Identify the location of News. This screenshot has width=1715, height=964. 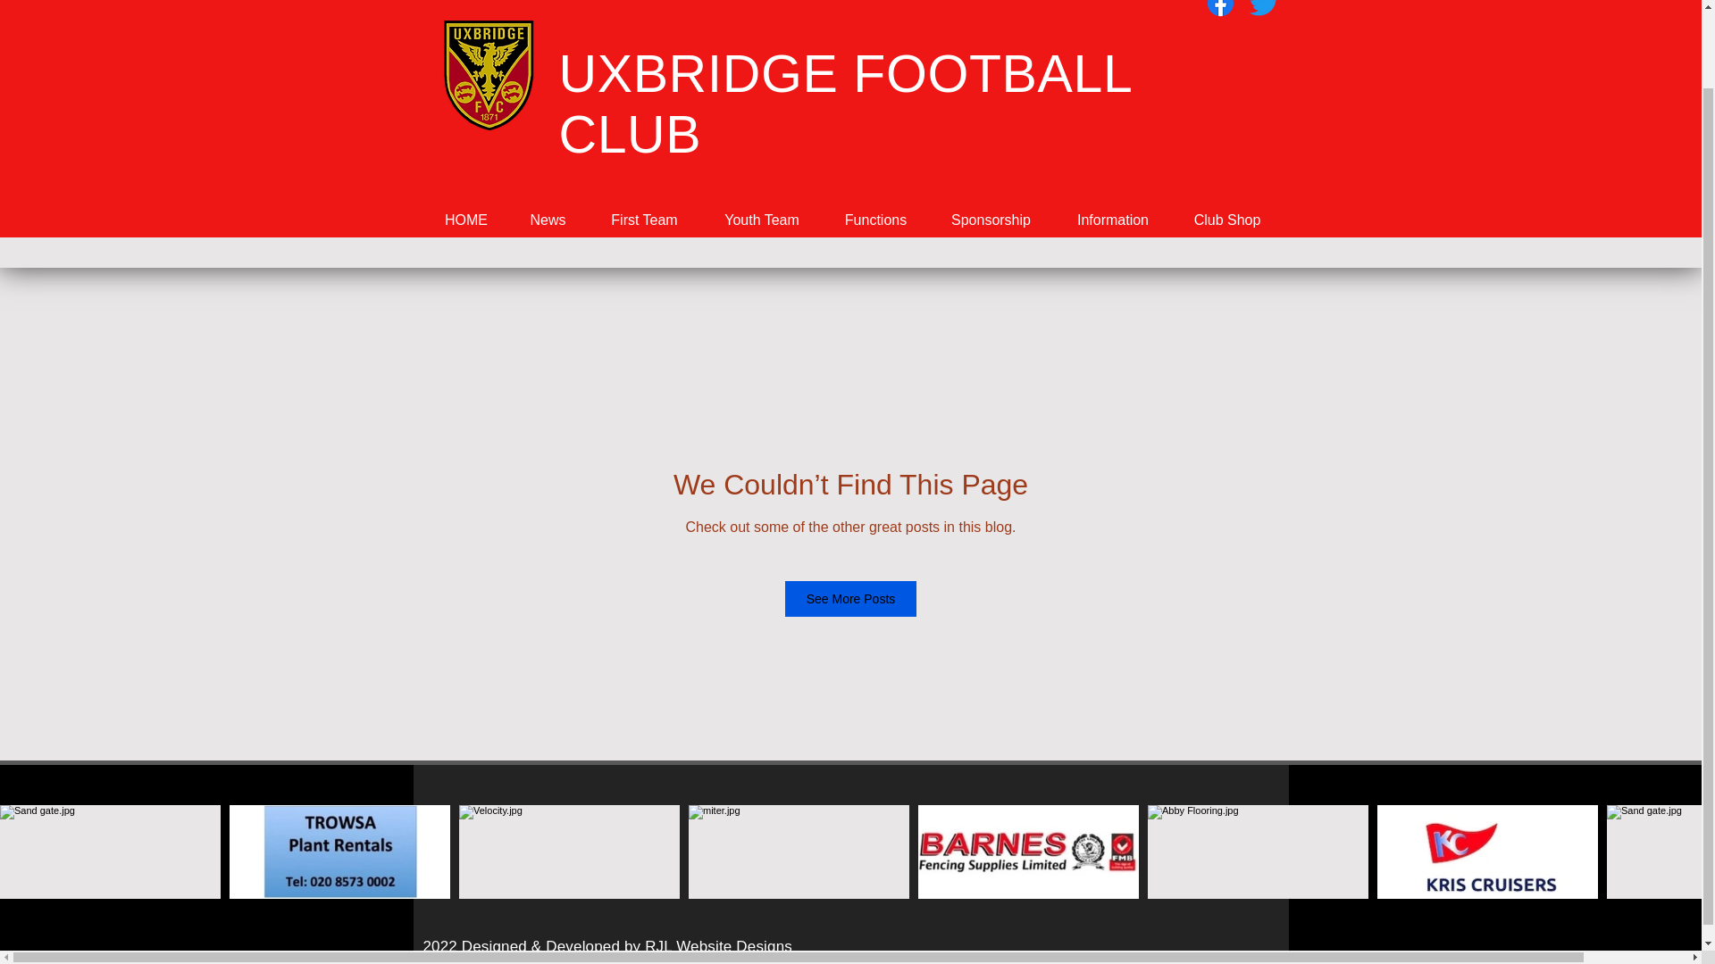
(547, 220).